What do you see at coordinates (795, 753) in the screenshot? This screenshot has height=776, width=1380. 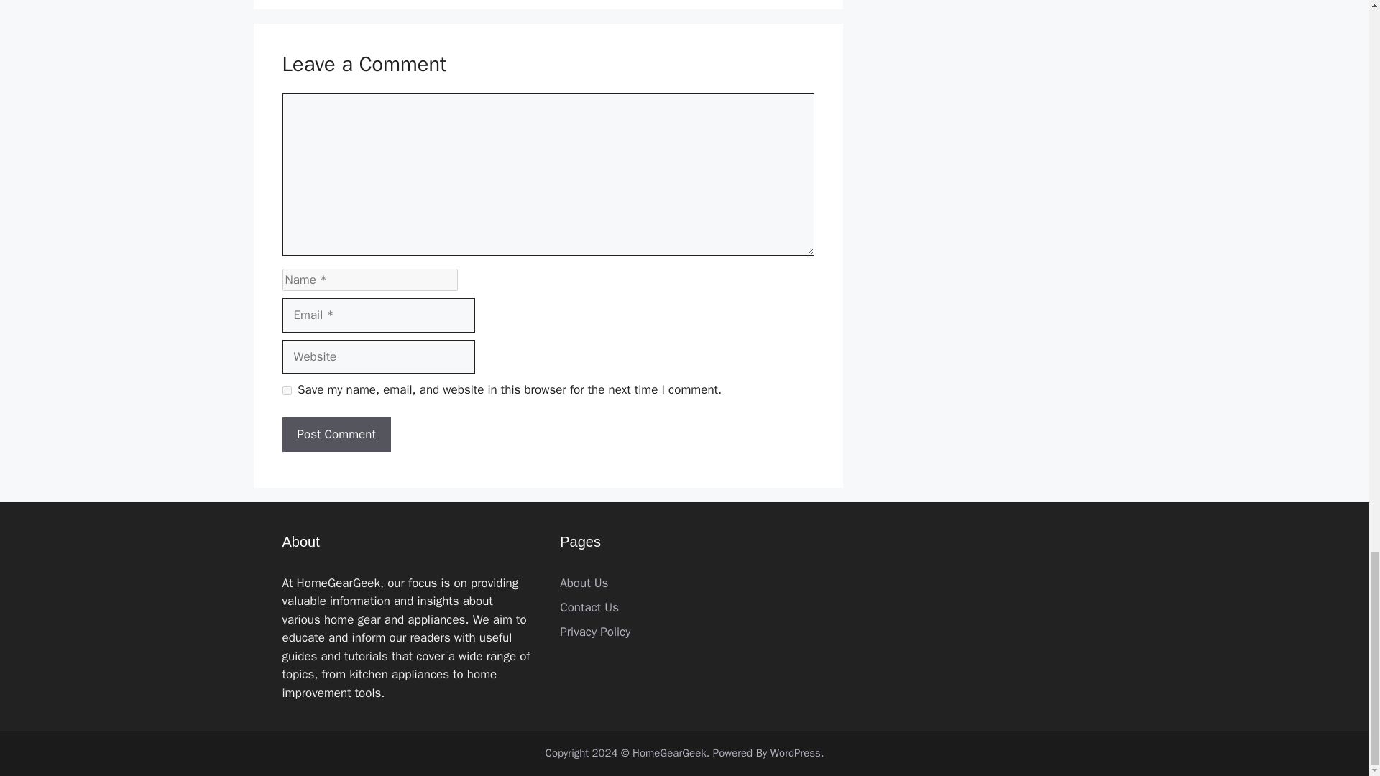 I see `WordPress` at bounding box center [795, 753].